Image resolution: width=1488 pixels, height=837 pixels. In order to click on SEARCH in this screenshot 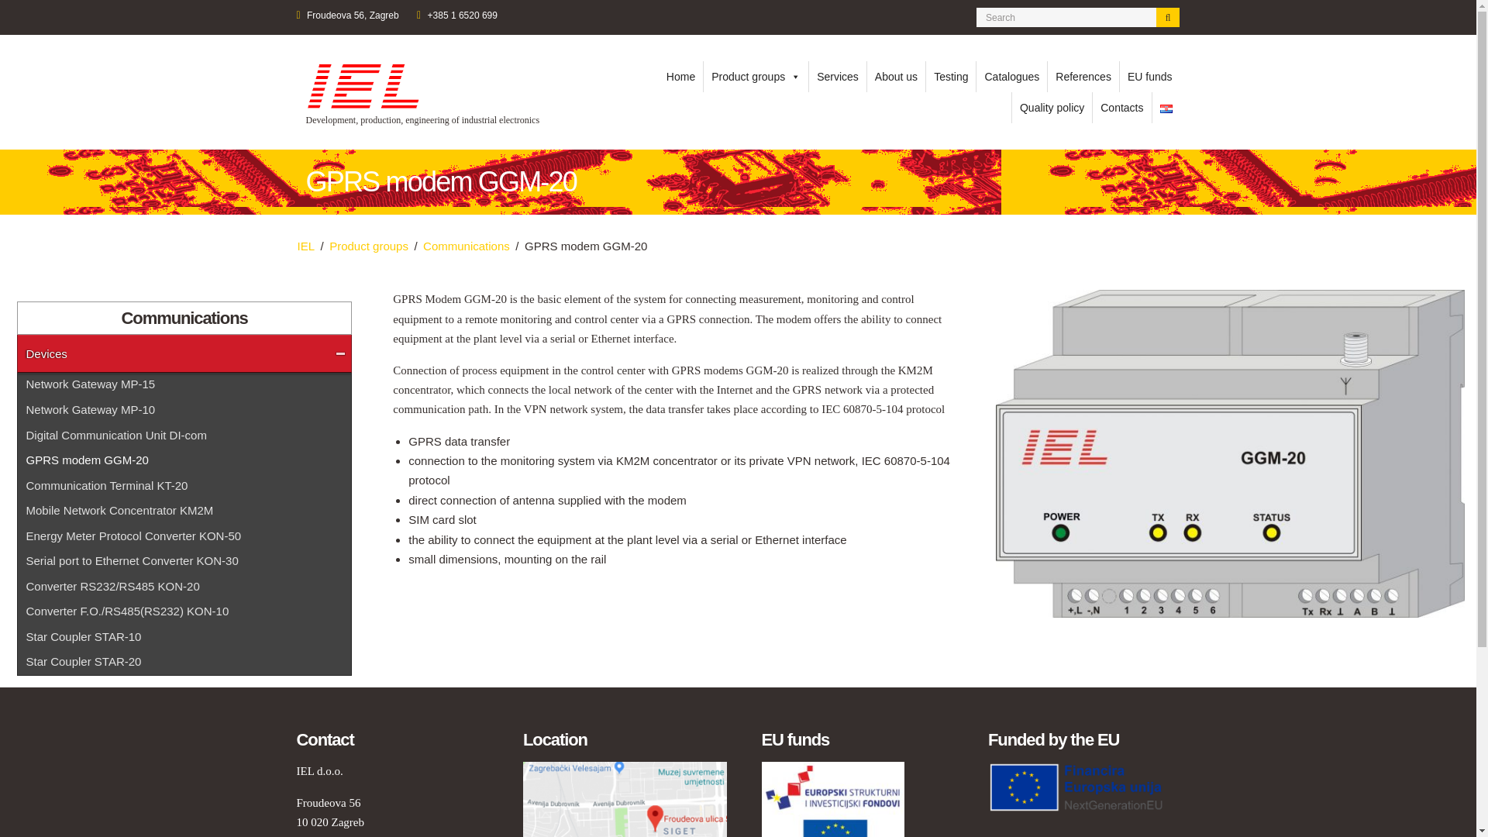, I will do `click(1167, 17)`.